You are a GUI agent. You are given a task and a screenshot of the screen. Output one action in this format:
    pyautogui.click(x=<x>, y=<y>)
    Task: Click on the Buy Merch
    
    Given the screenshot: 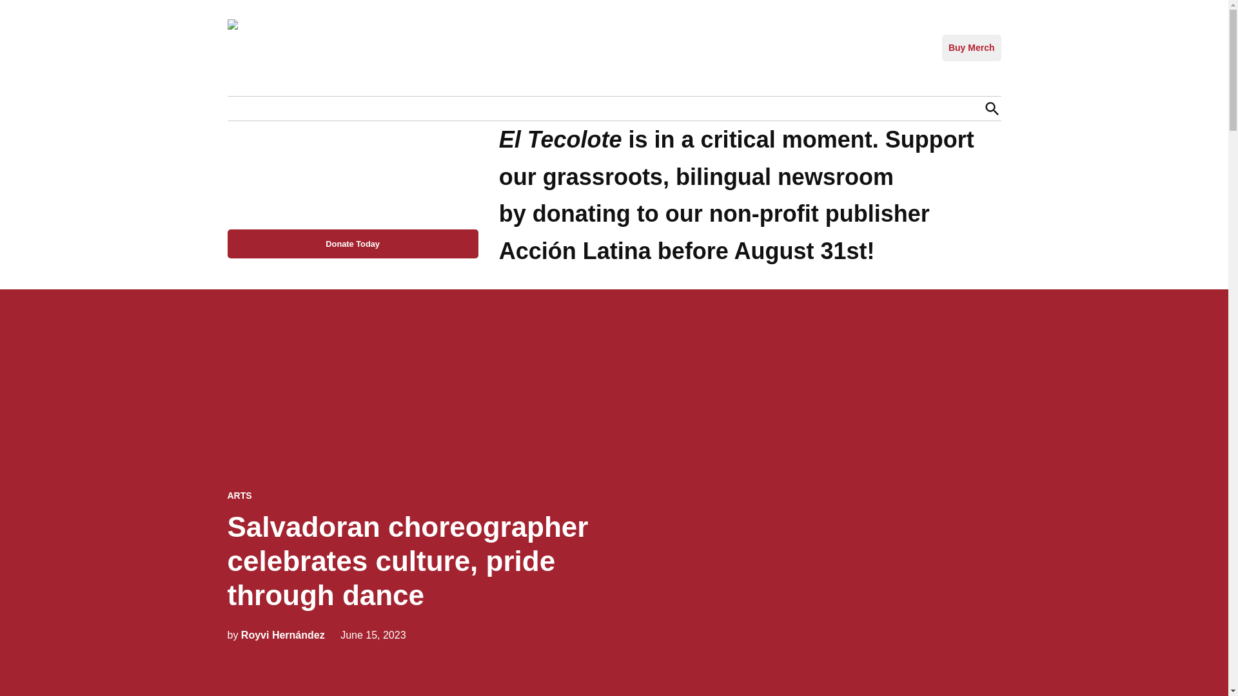 What is the action you would take?
    pyautogui.click(x=972, y=48)
    